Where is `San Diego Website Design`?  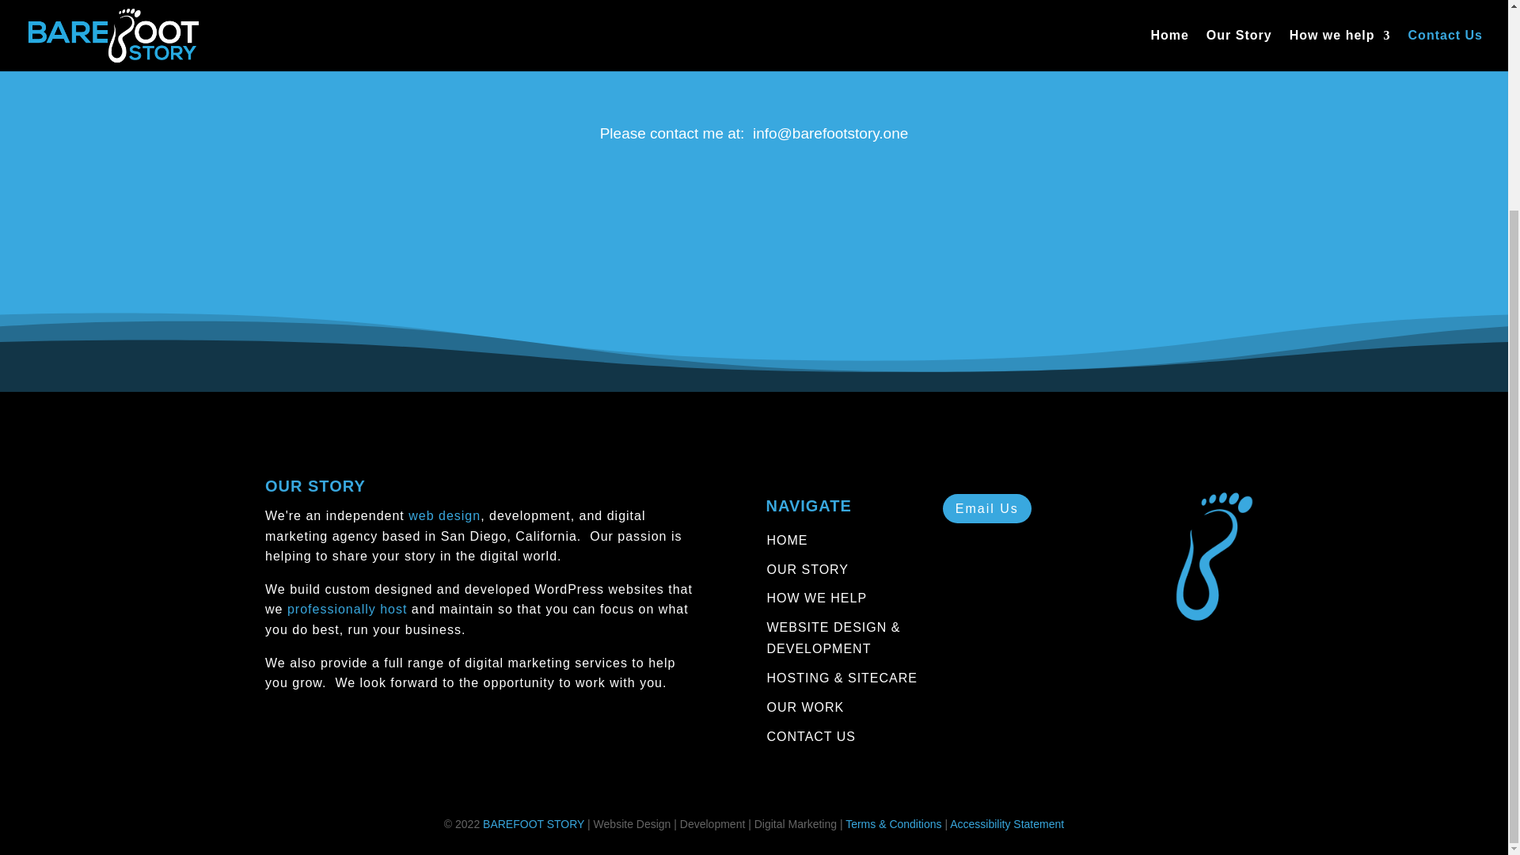
San Diego Website Design is located at coordinates (444, 515).